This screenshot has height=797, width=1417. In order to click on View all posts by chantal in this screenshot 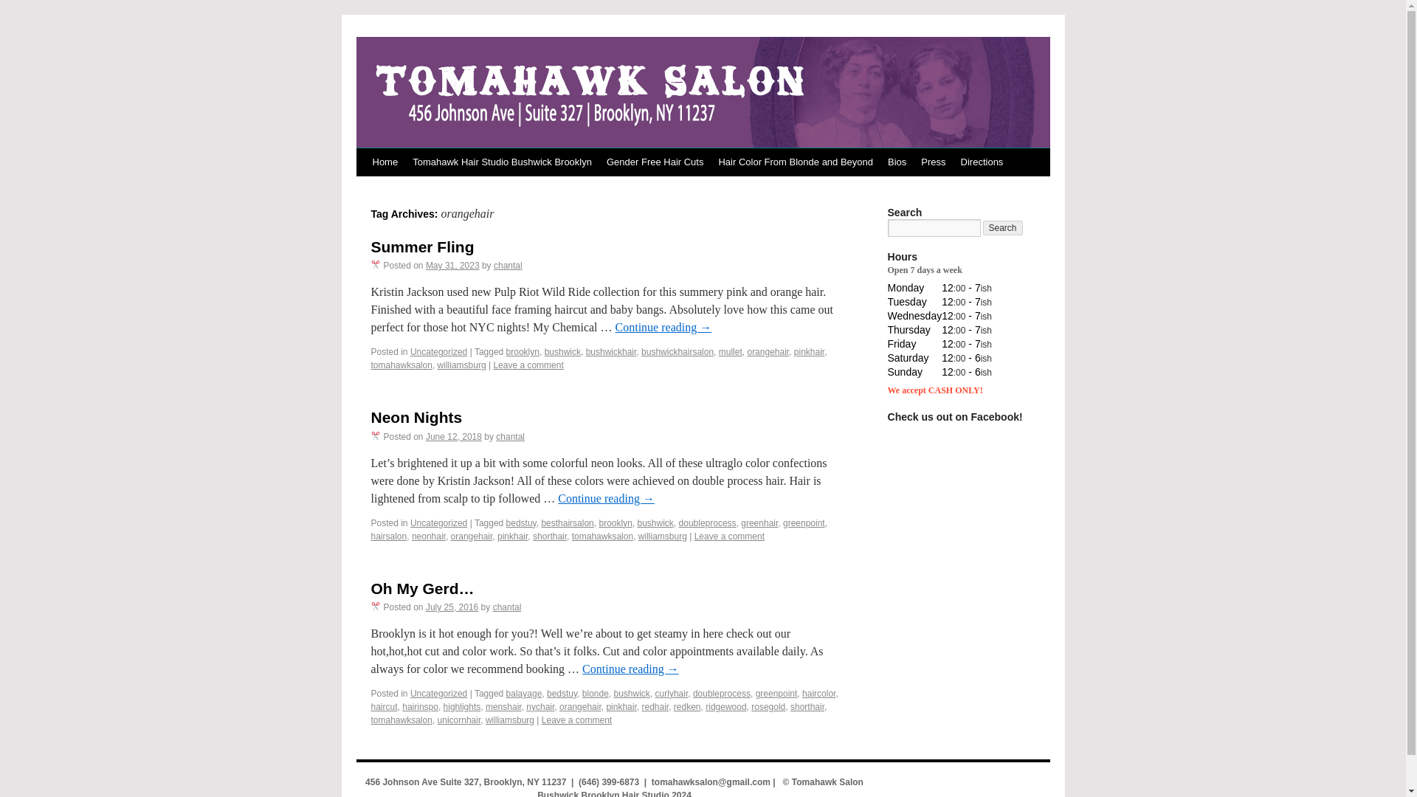, I will do `click(510, 437)`.